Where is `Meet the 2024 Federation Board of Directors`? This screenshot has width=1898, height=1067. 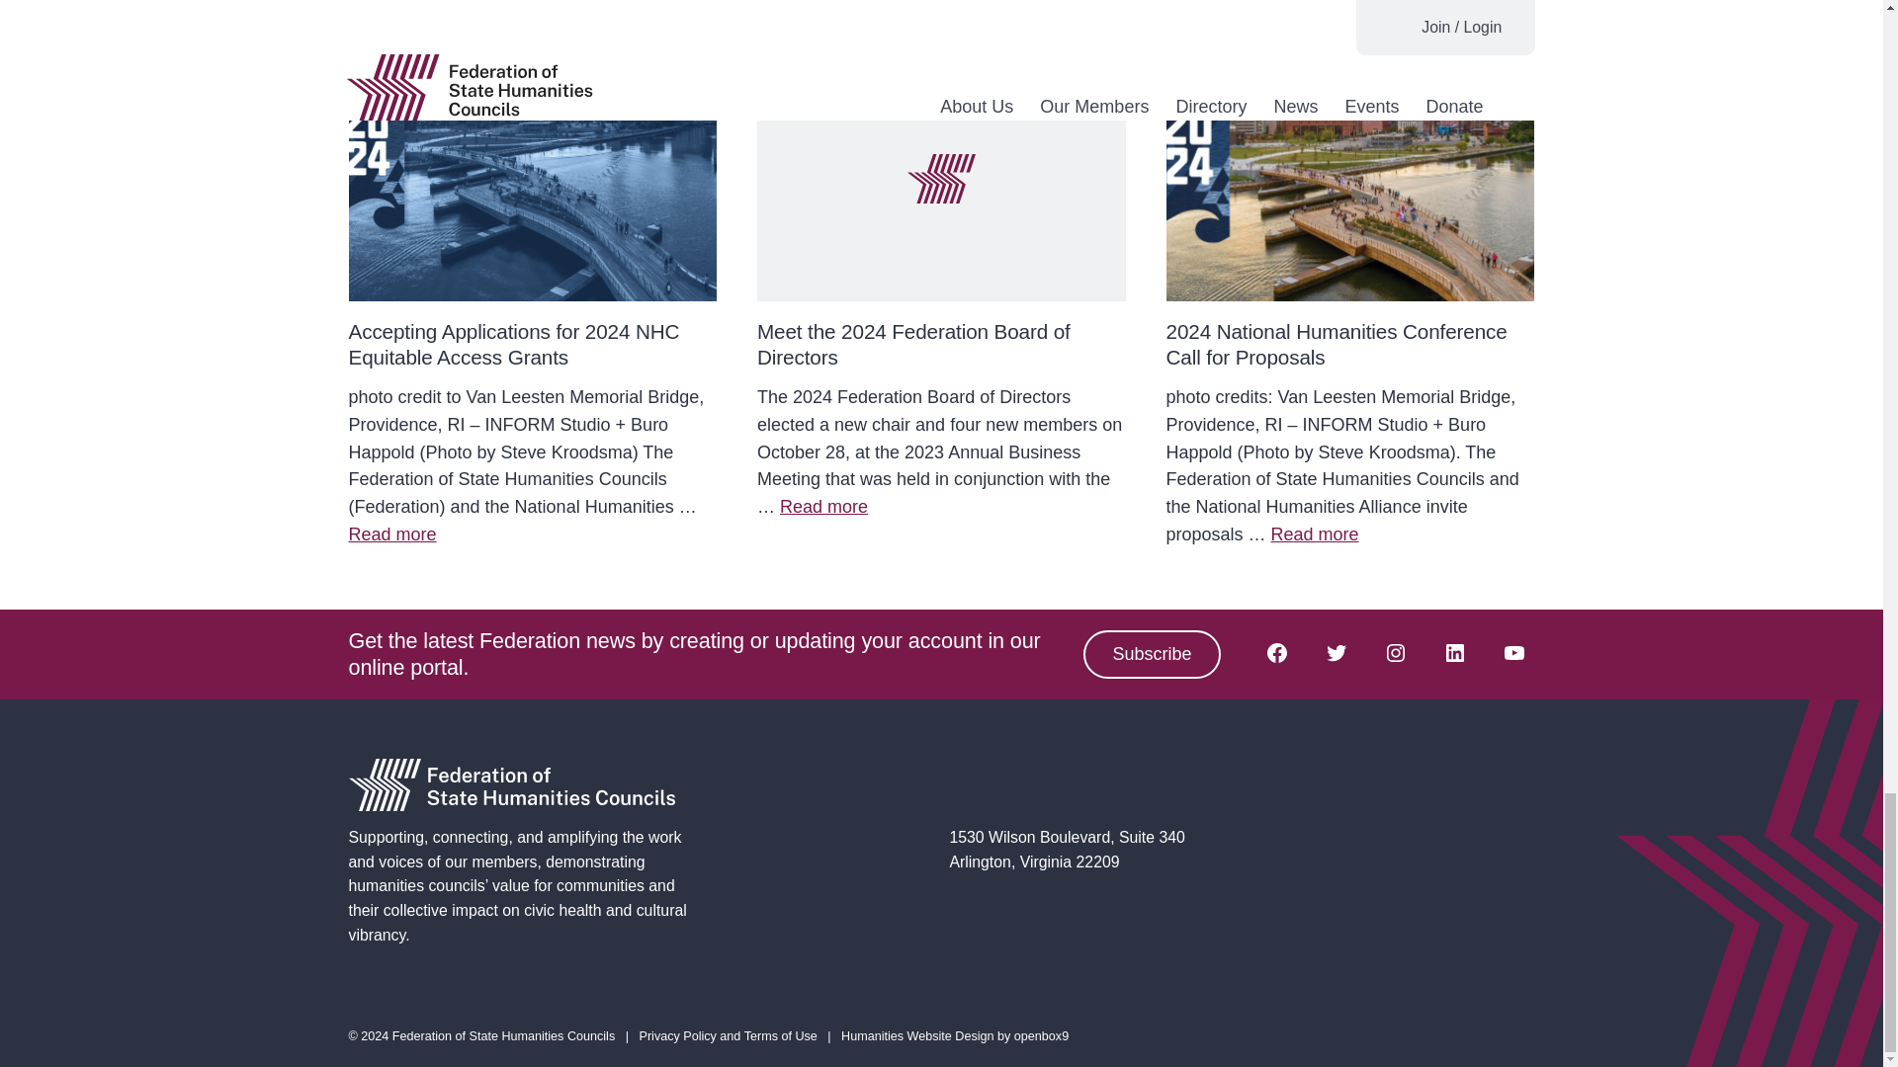
Meet the 2024 Federation Board of Directors is located at coordinates (913, 344).